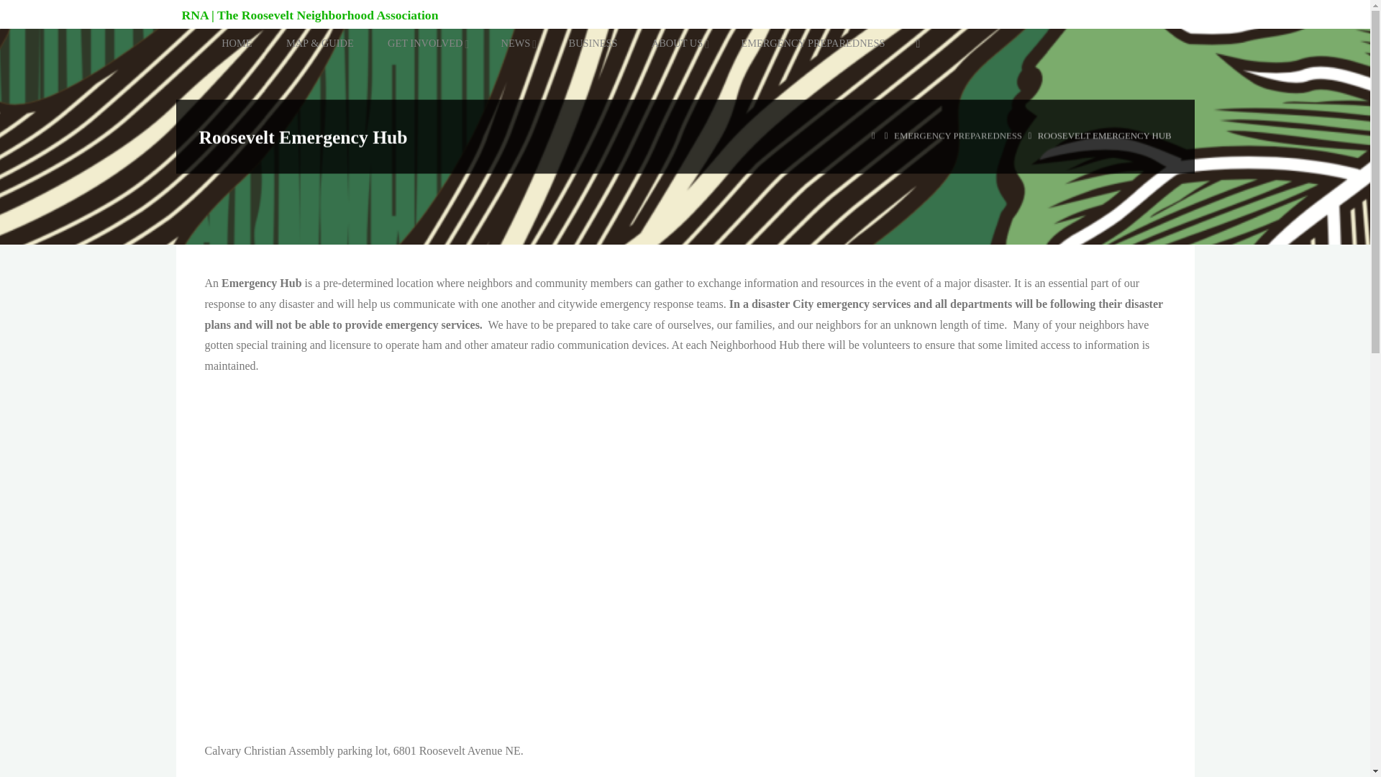 This screenshot has width=1381, height=777. I want to click on Home, so click(873, 135).